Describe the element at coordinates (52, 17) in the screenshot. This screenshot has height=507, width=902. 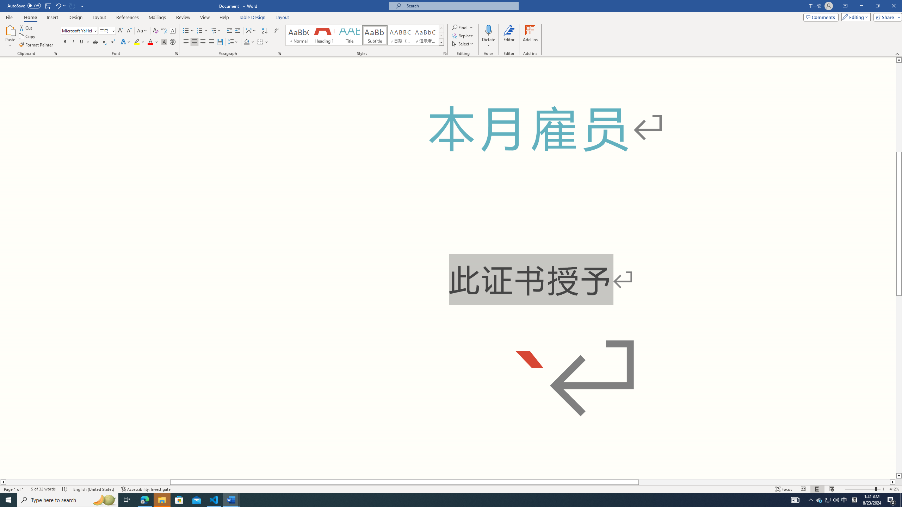
I see `Insert` at that location.